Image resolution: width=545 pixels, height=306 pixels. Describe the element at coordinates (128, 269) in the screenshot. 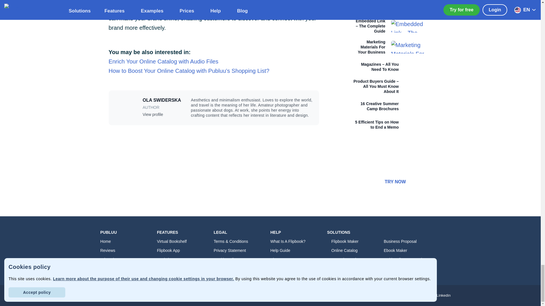

I see `Try for free` at that location.